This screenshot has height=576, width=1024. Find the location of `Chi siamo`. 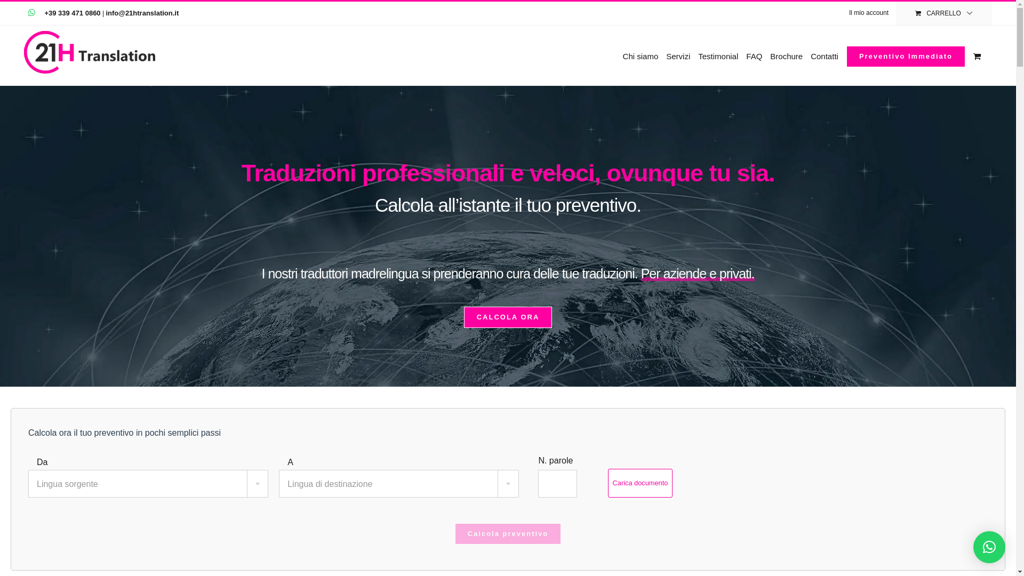

Chi siamo is located at coordinates (641, 55).